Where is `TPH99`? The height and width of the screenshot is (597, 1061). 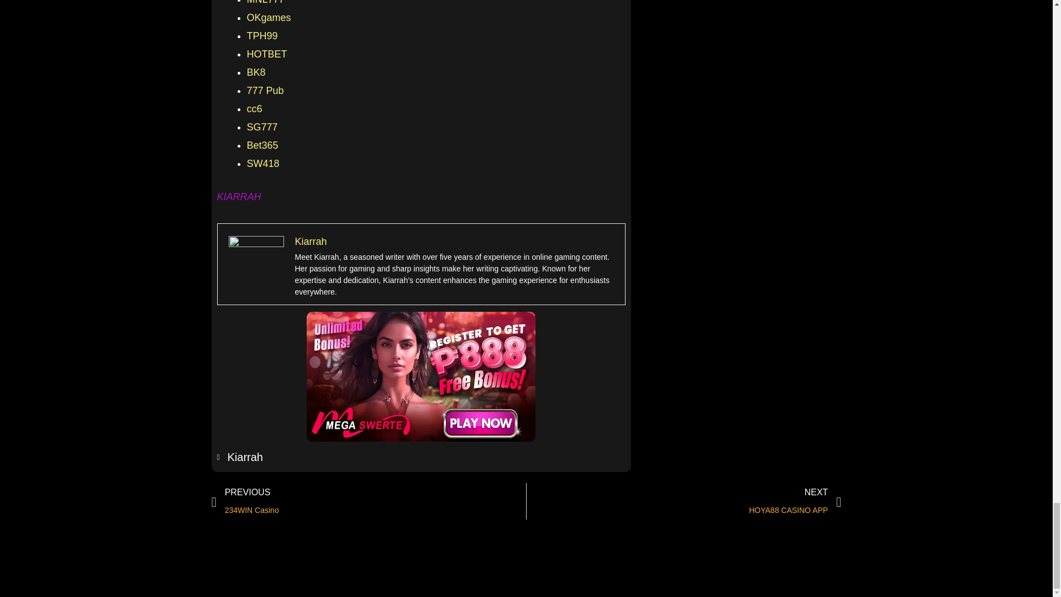 TPH99 is located at coordinates (261, 35).